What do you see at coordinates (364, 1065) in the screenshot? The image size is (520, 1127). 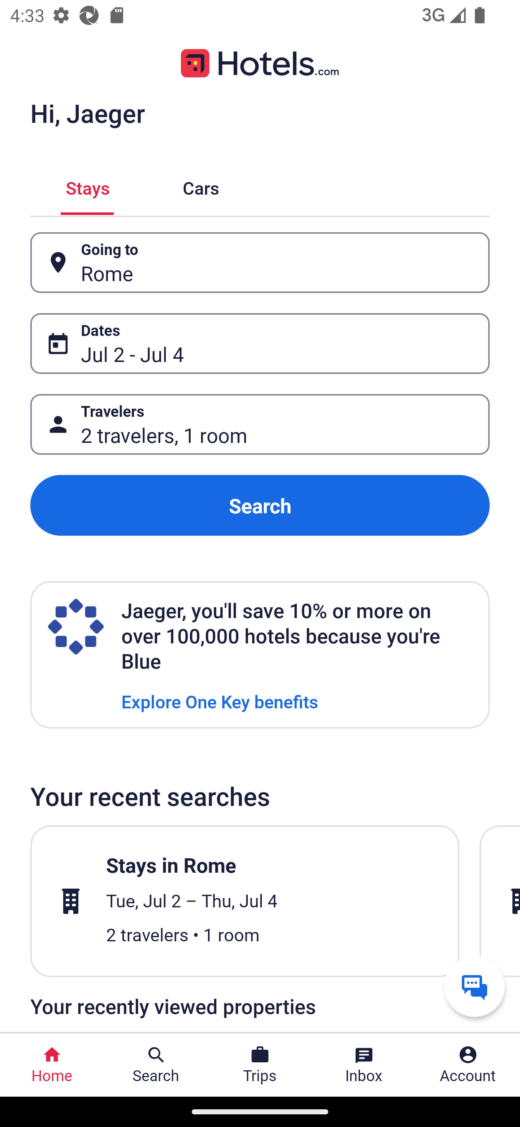 I see `Inbox Inbox Button` at bounding box center [364, 1065].